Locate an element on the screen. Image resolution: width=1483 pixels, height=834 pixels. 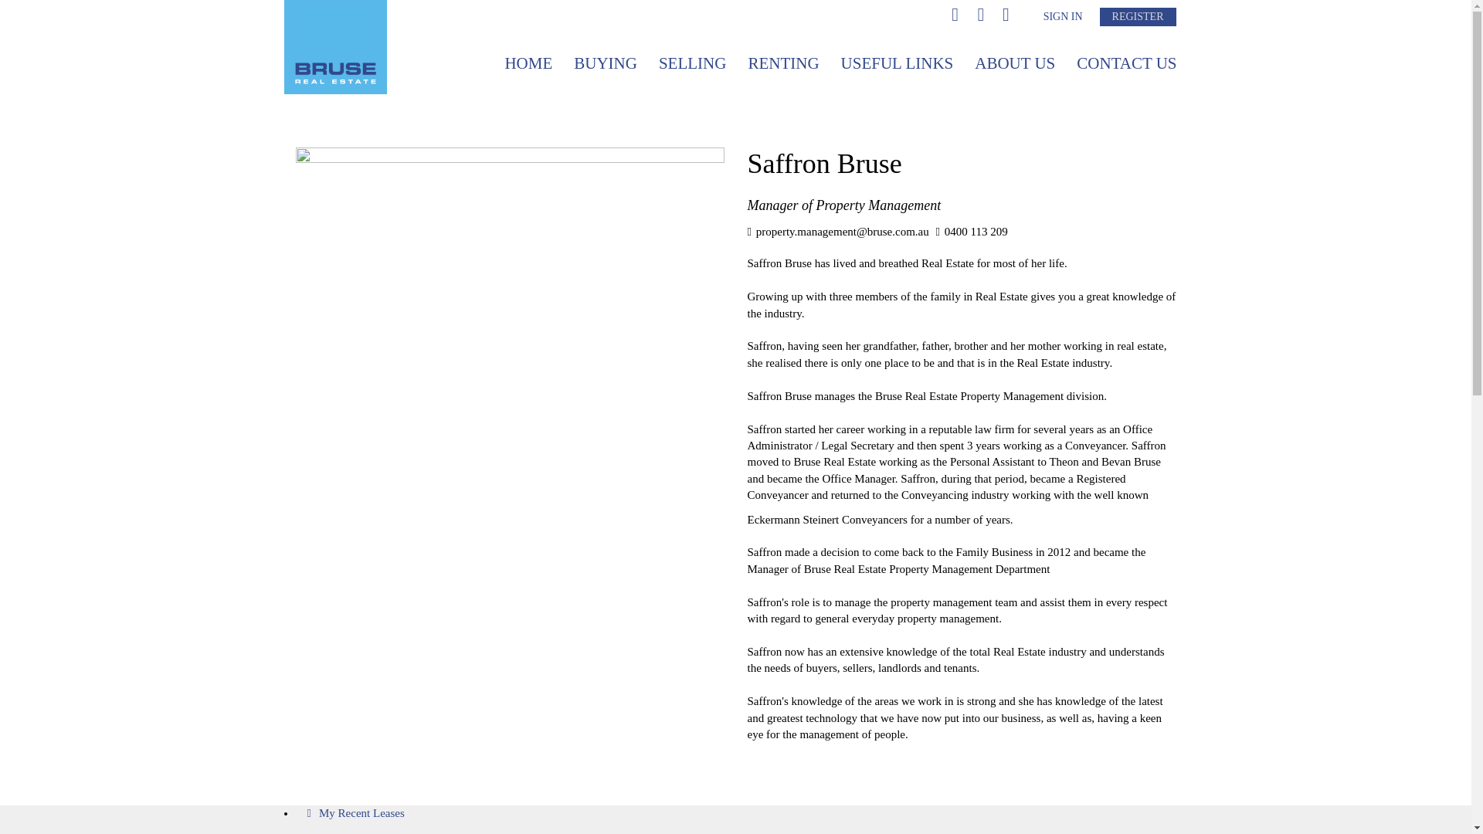
USEFUL LINKS is located at coordinates (898, 63).